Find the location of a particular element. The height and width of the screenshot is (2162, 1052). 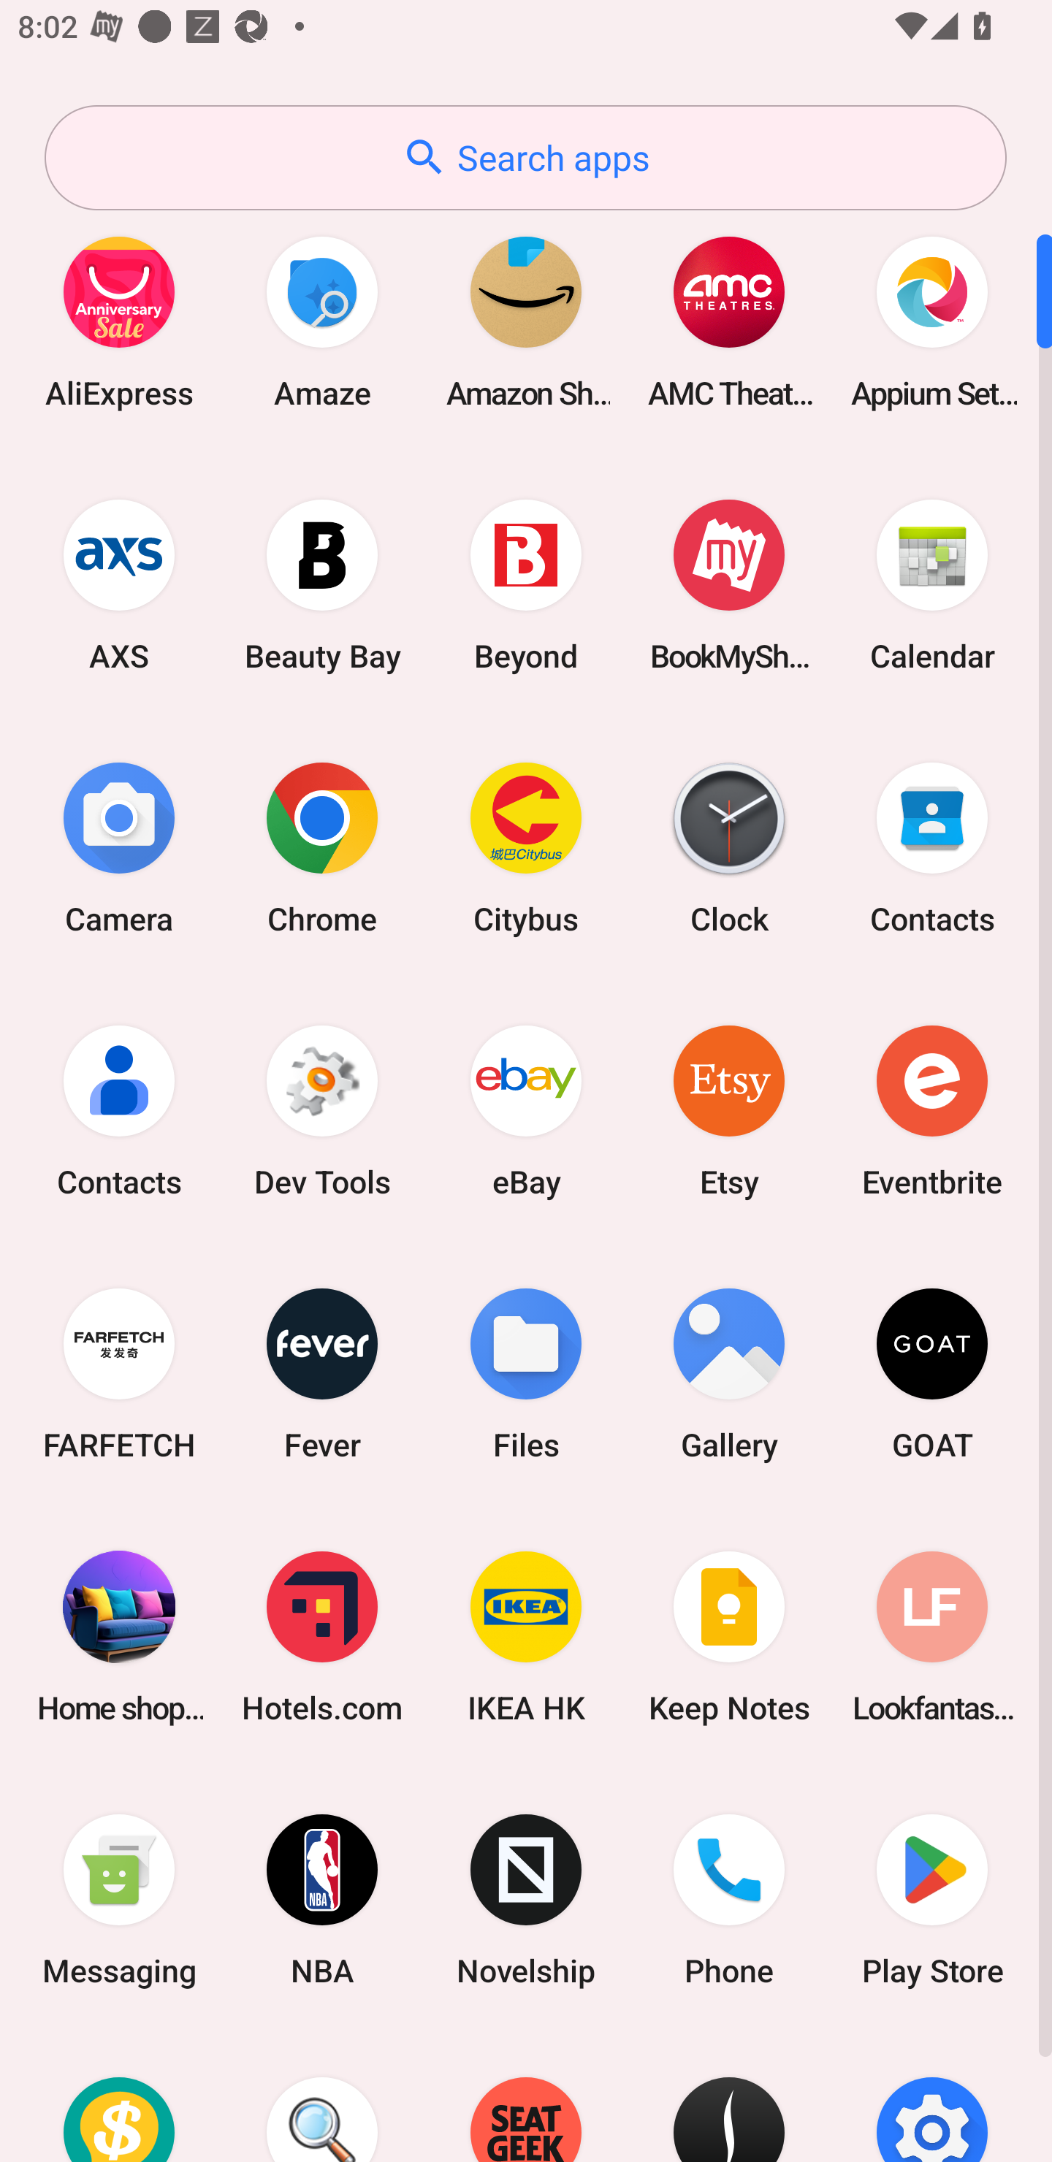

eBay is located at coordinates (526, 1110).